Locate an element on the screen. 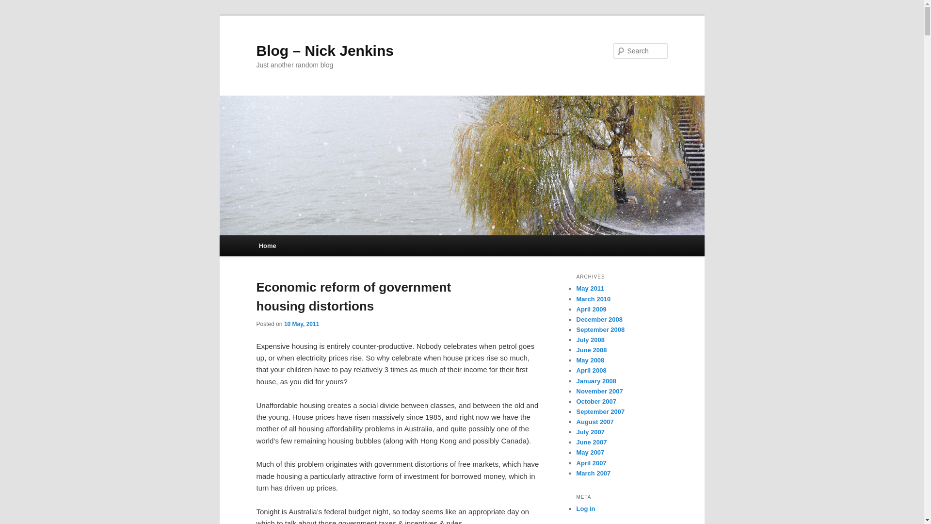 This screenshot has width=931, height=524. 10 May, 2011 is located at coordinates (302, 324).